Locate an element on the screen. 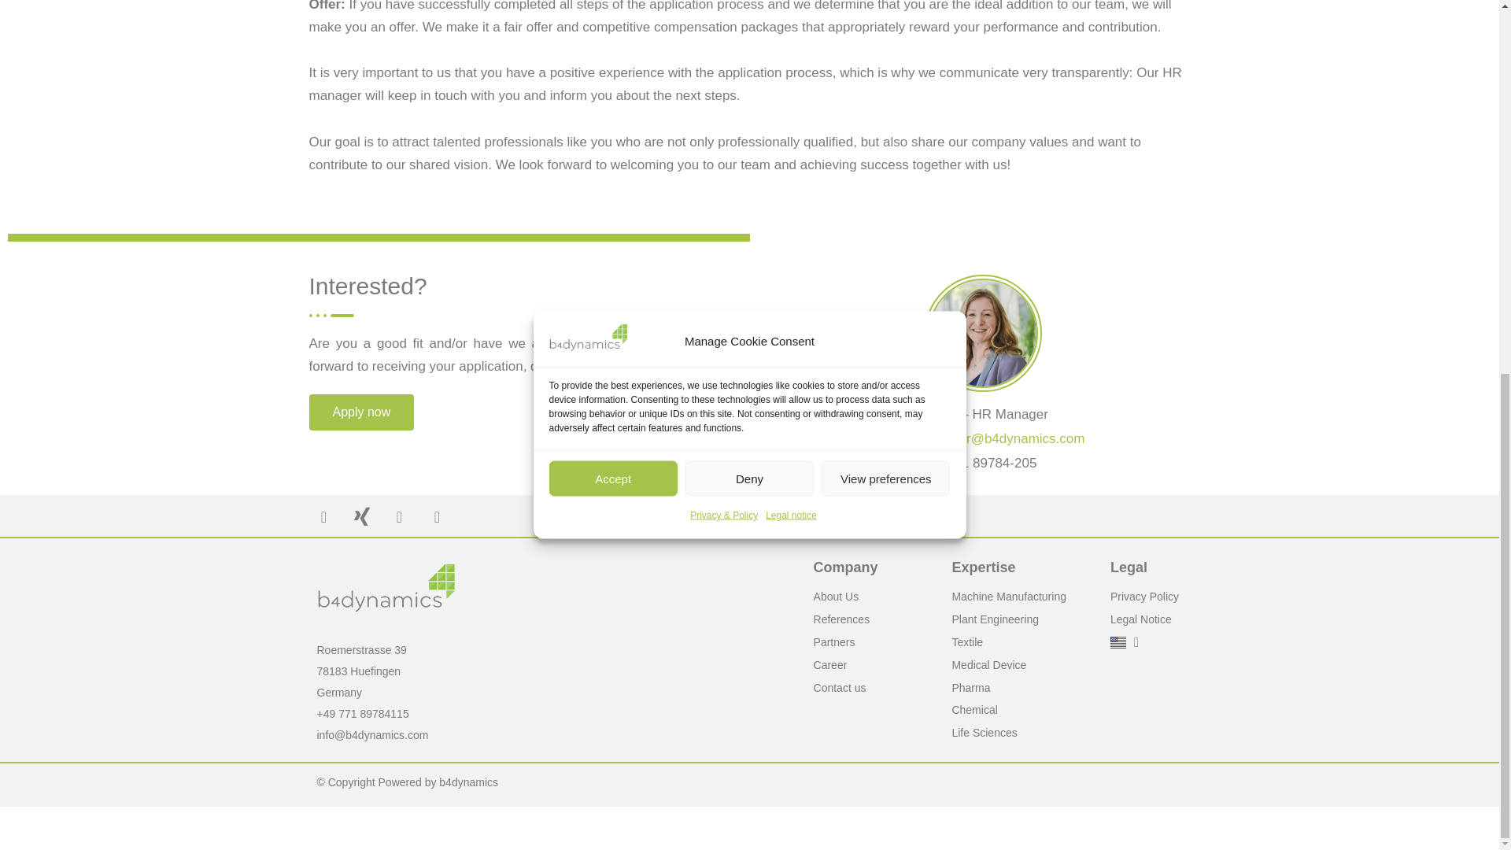 The image size is (1511, 850). Deny is located at coordinates (749, 133).